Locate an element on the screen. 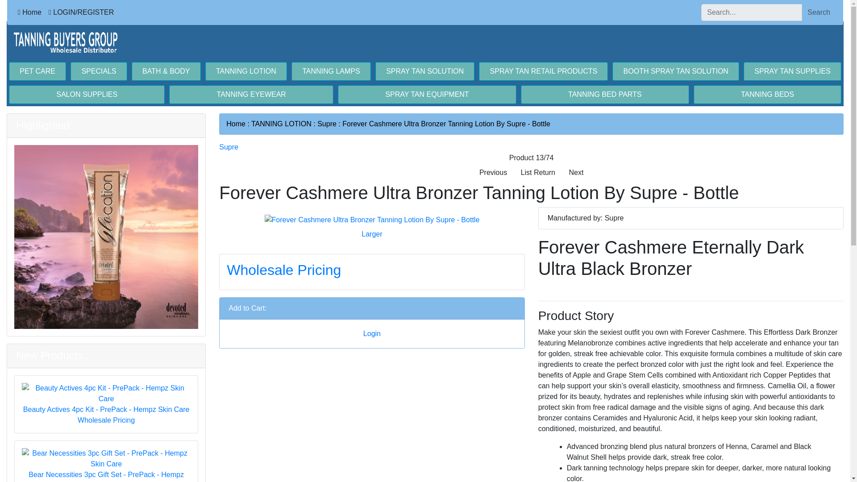 The height and width of the screenshot is (482, 857). TANNING LAMPS is located at coordinates (331, 71).